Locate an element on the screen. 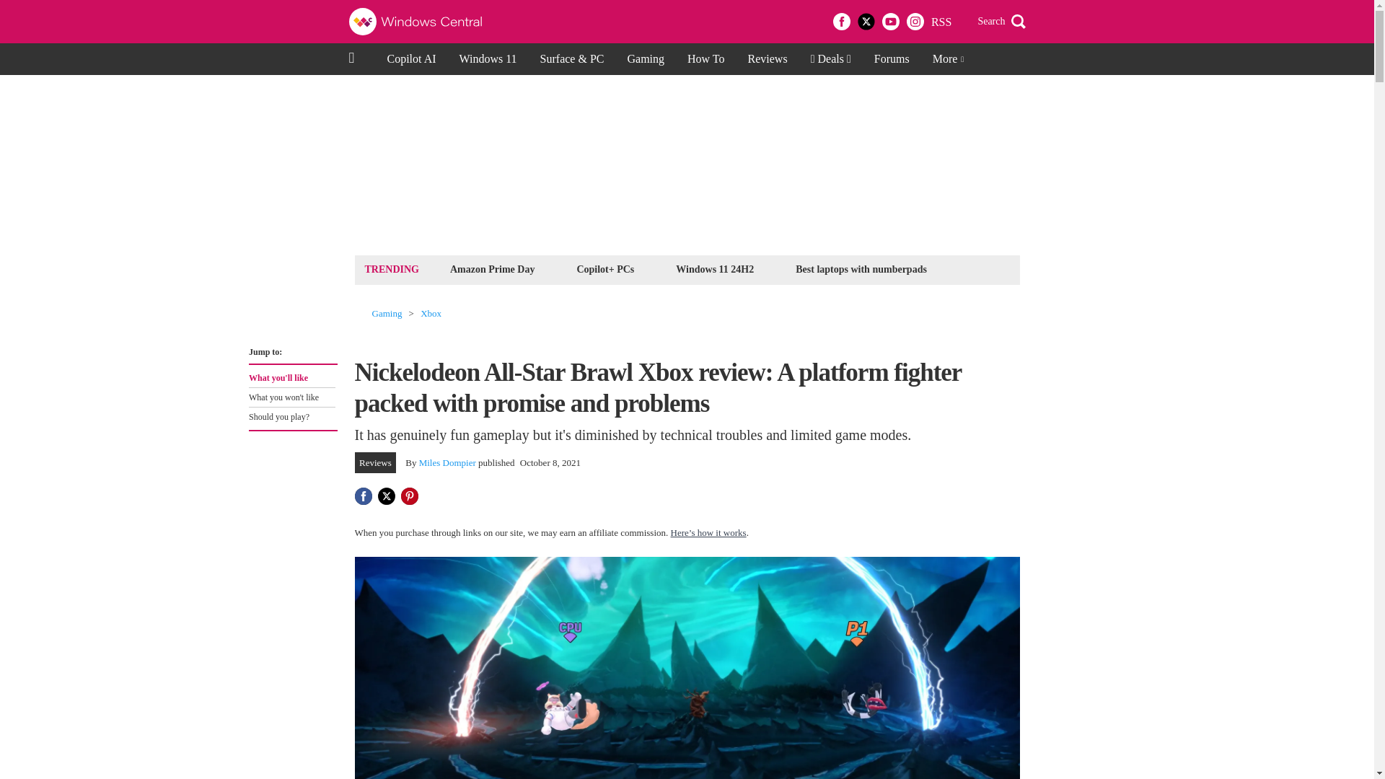 The width and height of the screenshot is (1385, 779). Forums is located at coordinates (293, 397).